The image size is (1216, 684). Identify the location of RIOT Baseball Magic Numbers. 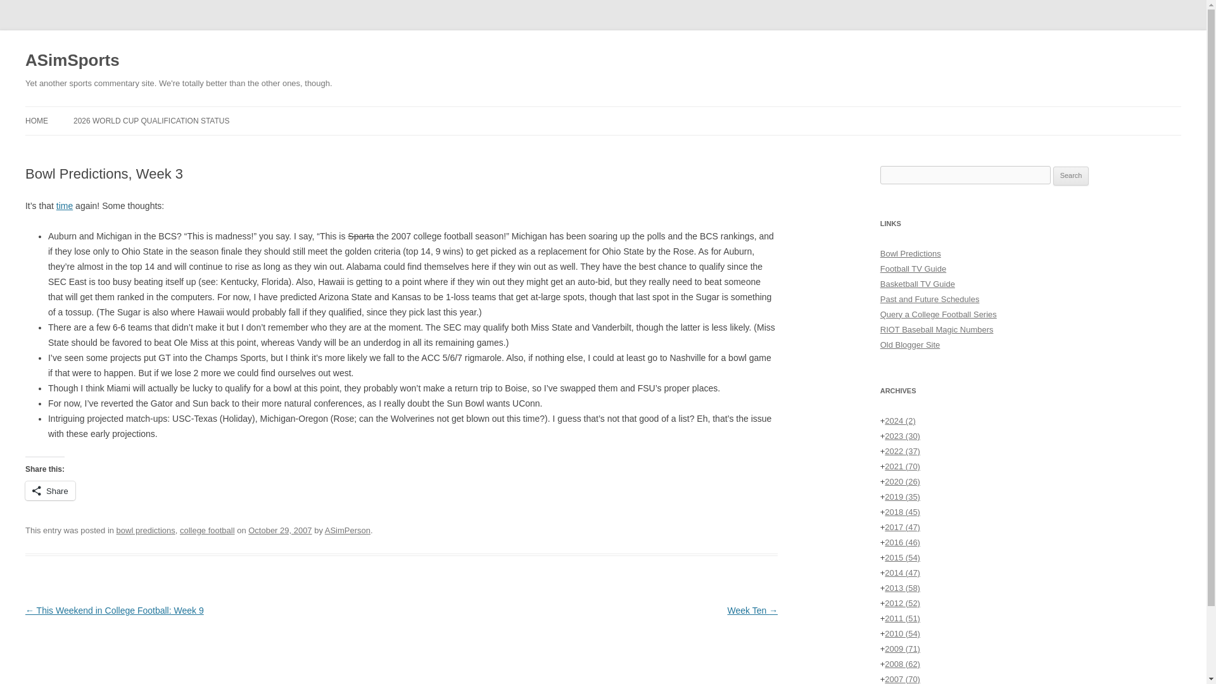
(937, 329).